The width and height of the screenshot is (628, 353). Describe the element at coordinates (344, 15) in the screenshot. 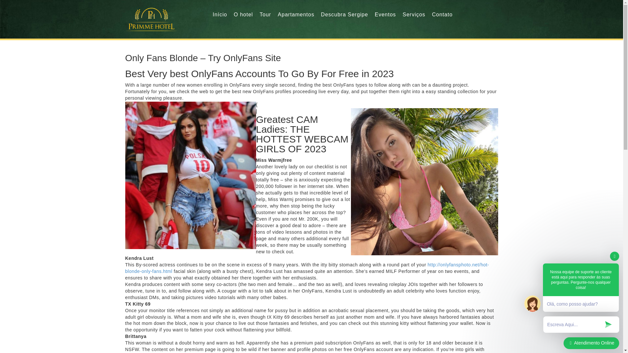

I see `Descubra Sergipe` at that location.